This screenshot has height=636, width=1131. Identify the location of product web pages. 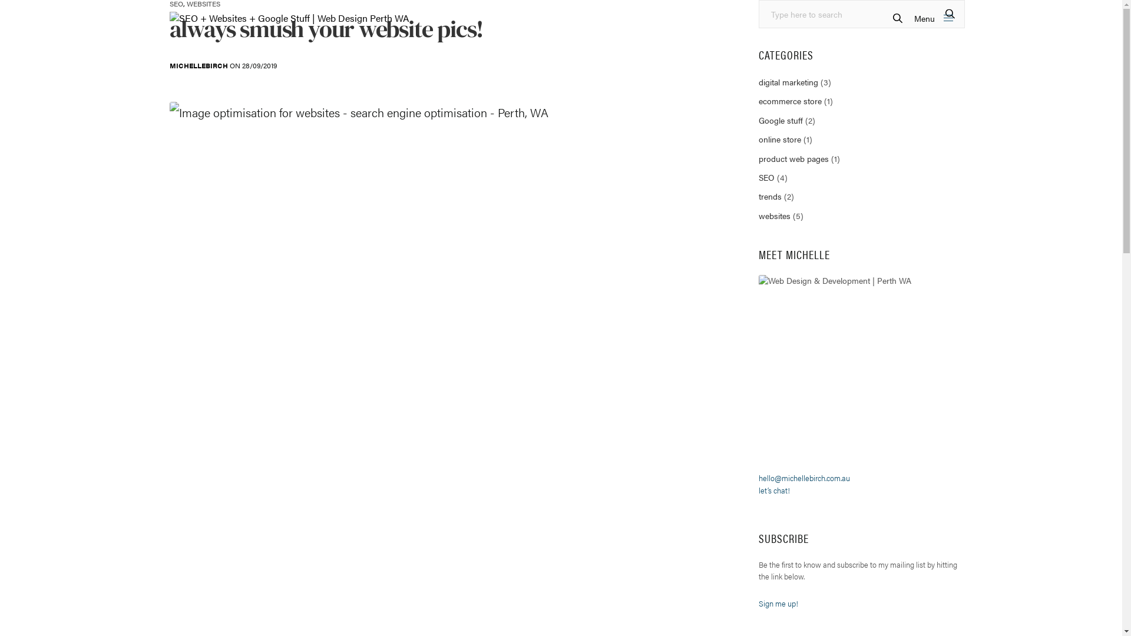
(794, 158).